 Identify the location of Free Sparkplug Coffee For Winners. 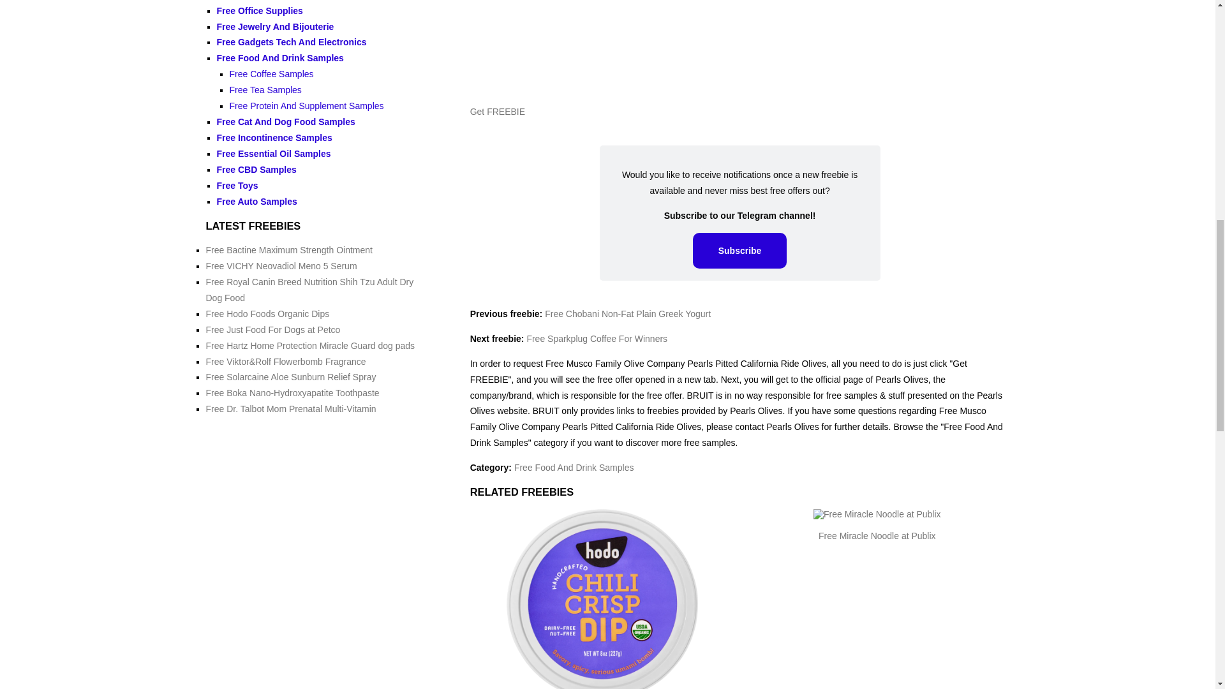
(597, 338).